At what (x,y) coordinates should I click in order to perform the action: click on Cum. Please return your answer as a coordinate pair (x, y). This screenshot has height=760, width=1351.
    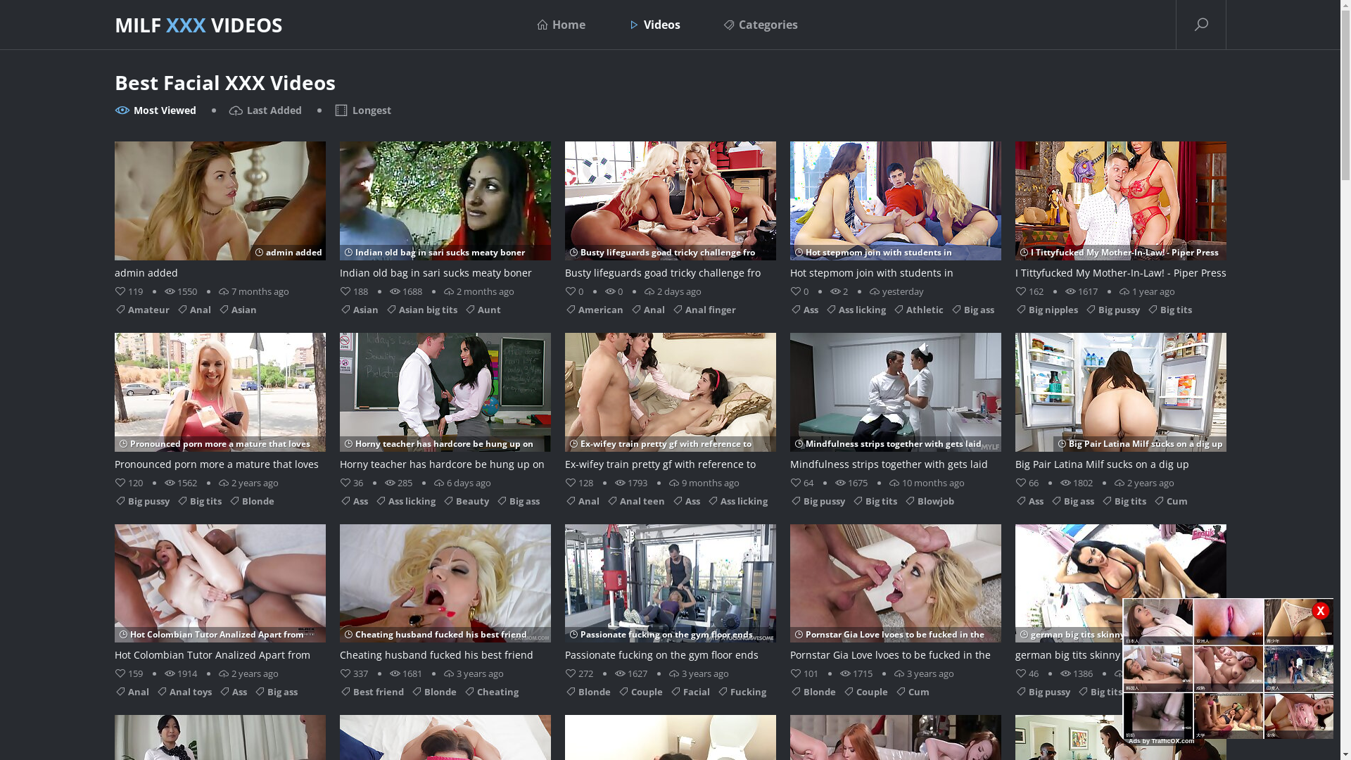
    Looking at the image, I should click on (912, 692).